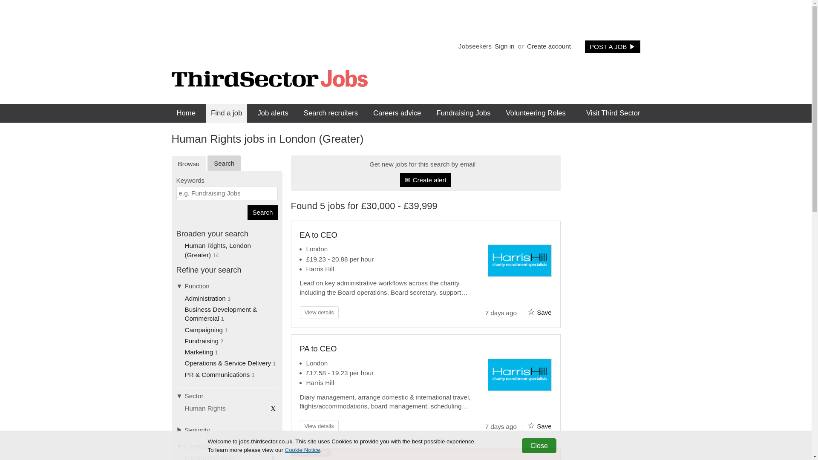 The image size is (818, 460). Describe the element at coordinates (188, 164) in the screenshot. I see `Browse` at that location.